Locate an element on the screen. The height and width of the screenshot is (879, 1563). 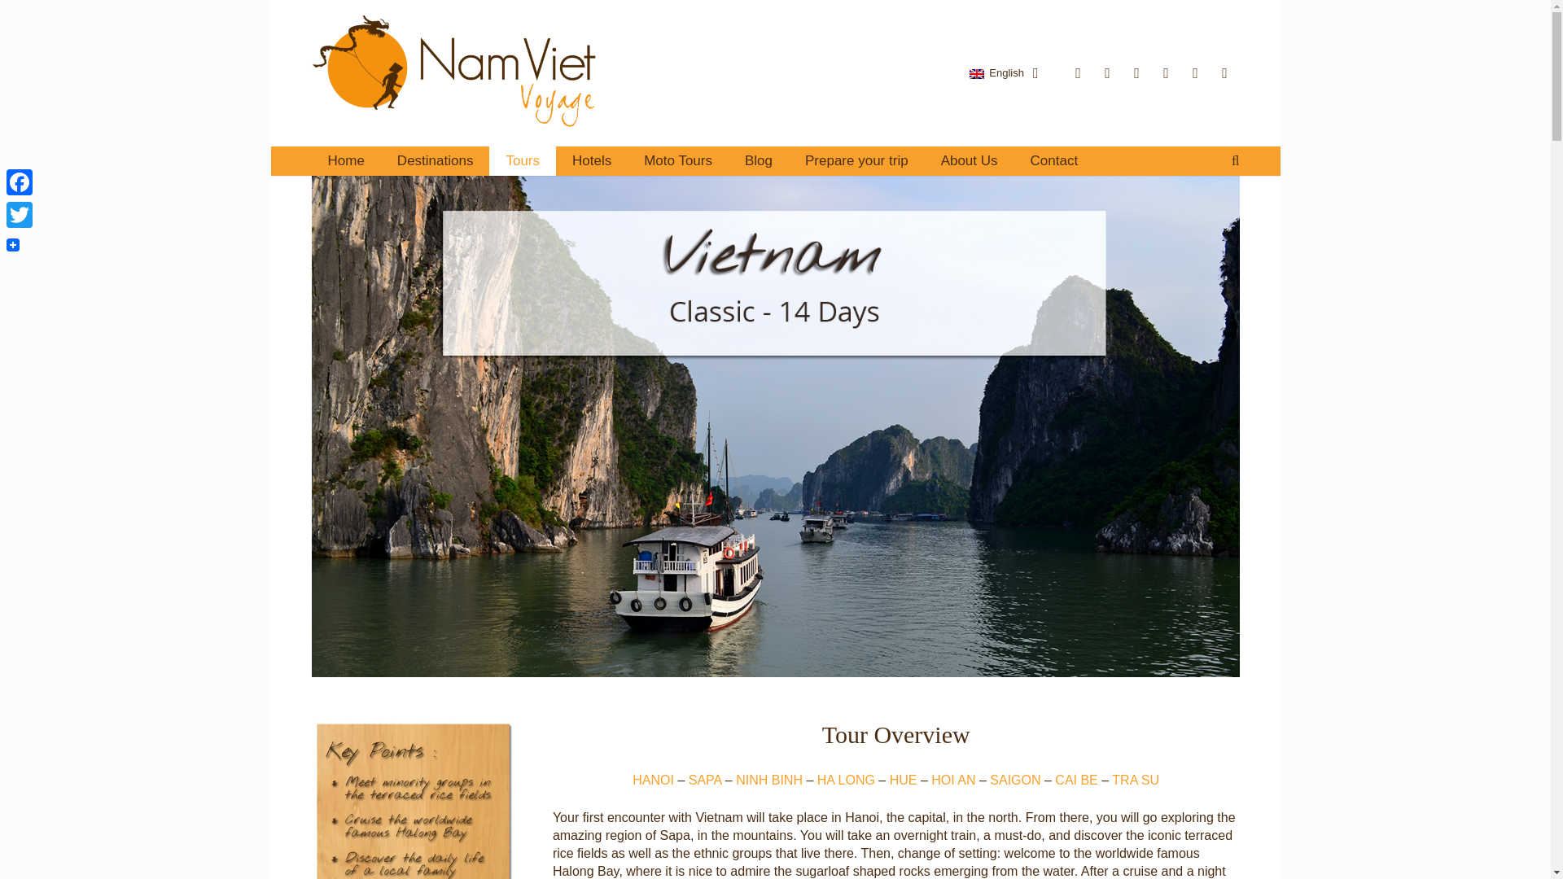
English is located at coordinates (1003, 72).